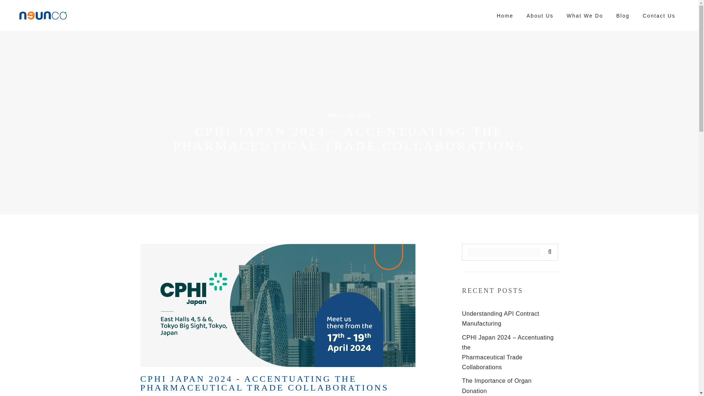  What do you see at coordinates (659, 16) in the screenshot?
I see `Contact Us` at bounding box center [659, 16].